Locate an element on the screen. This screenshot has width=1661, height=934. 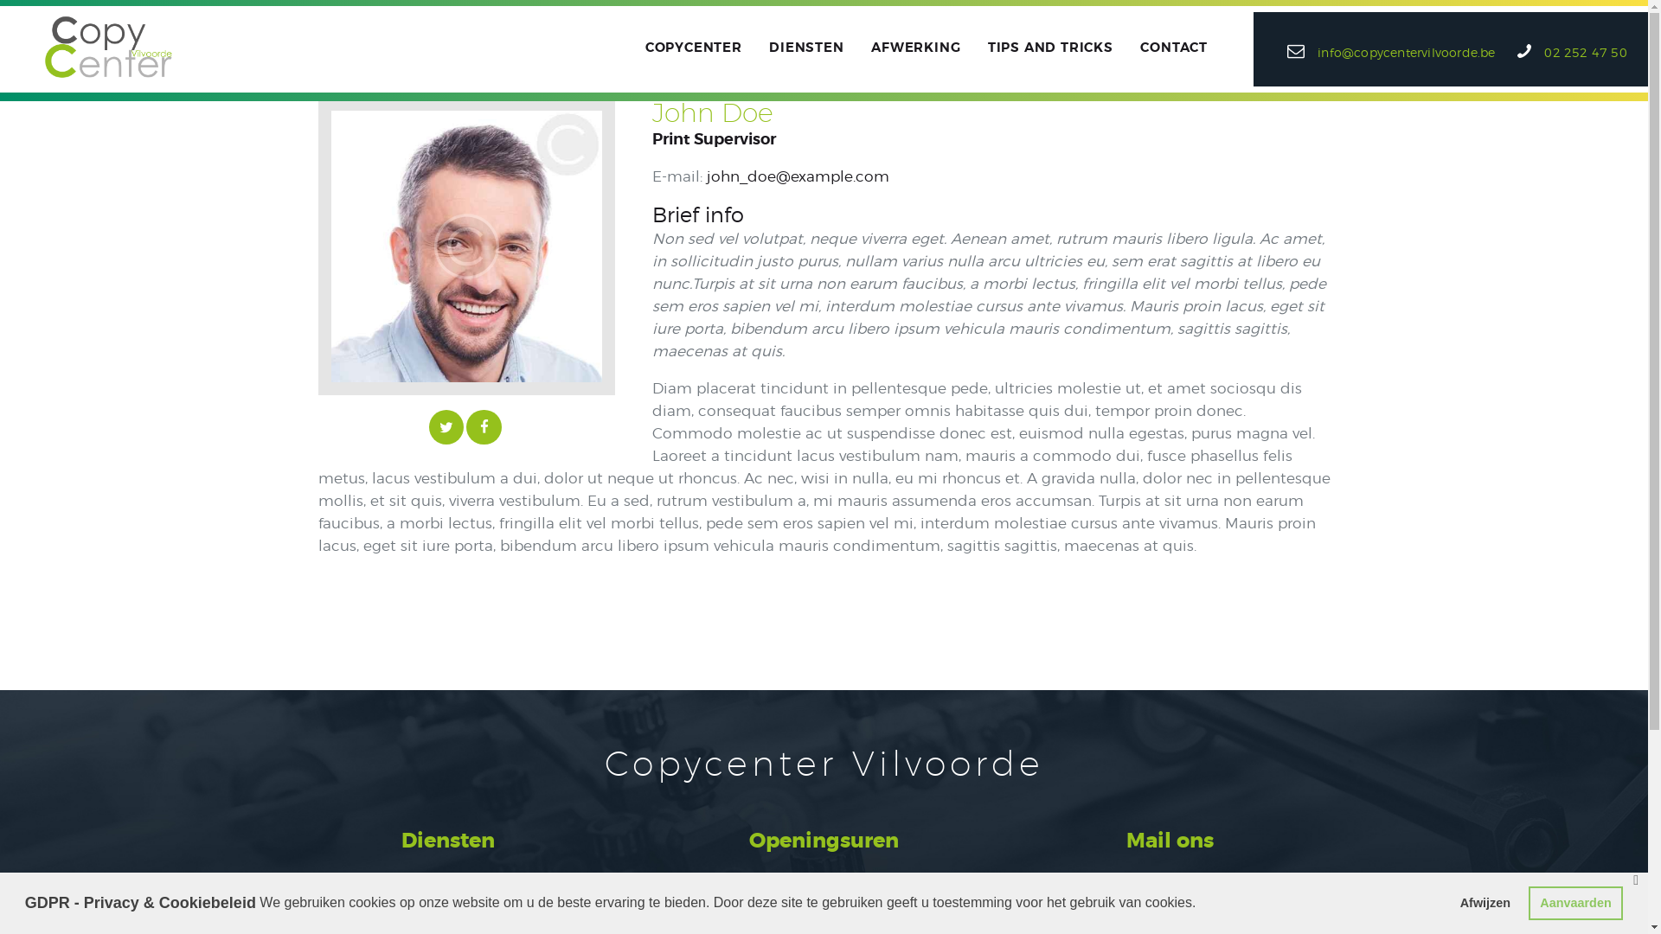
AFWERKING is located at coordinates (915, 48).